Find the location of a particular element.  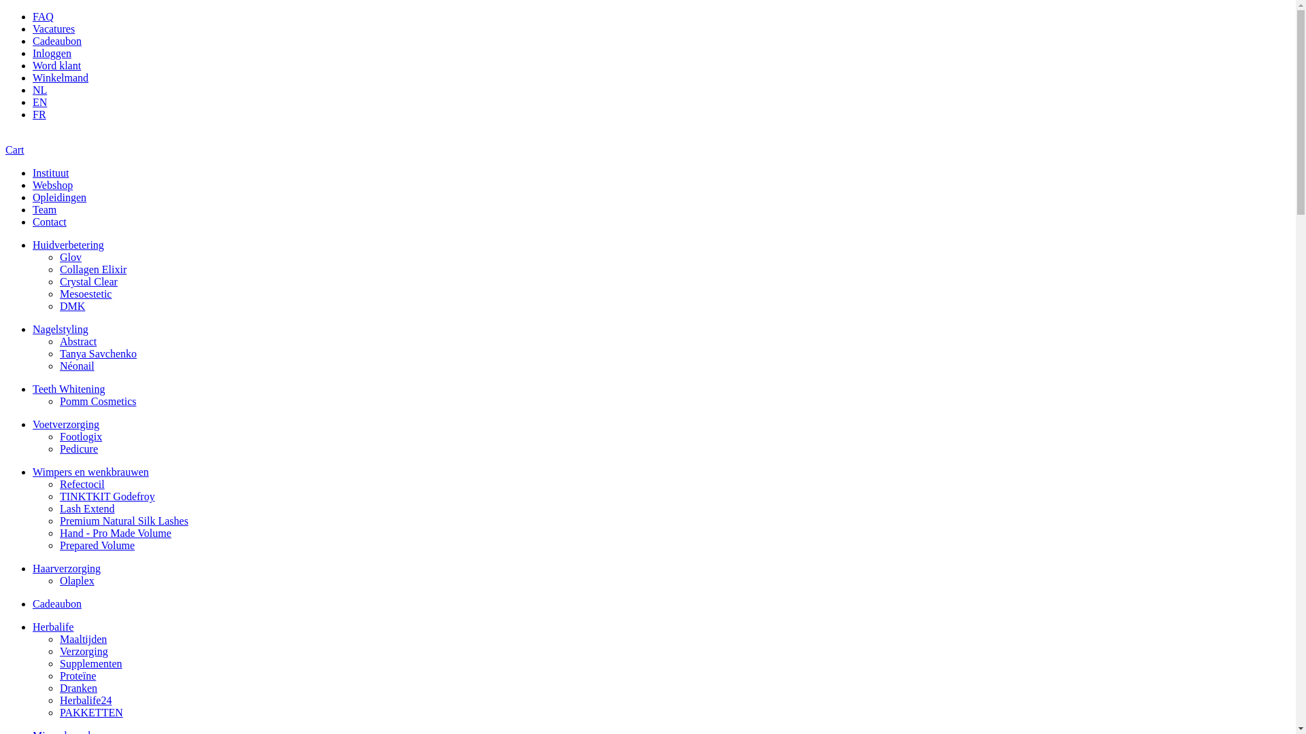

FR is located at coordinates (39, 114).